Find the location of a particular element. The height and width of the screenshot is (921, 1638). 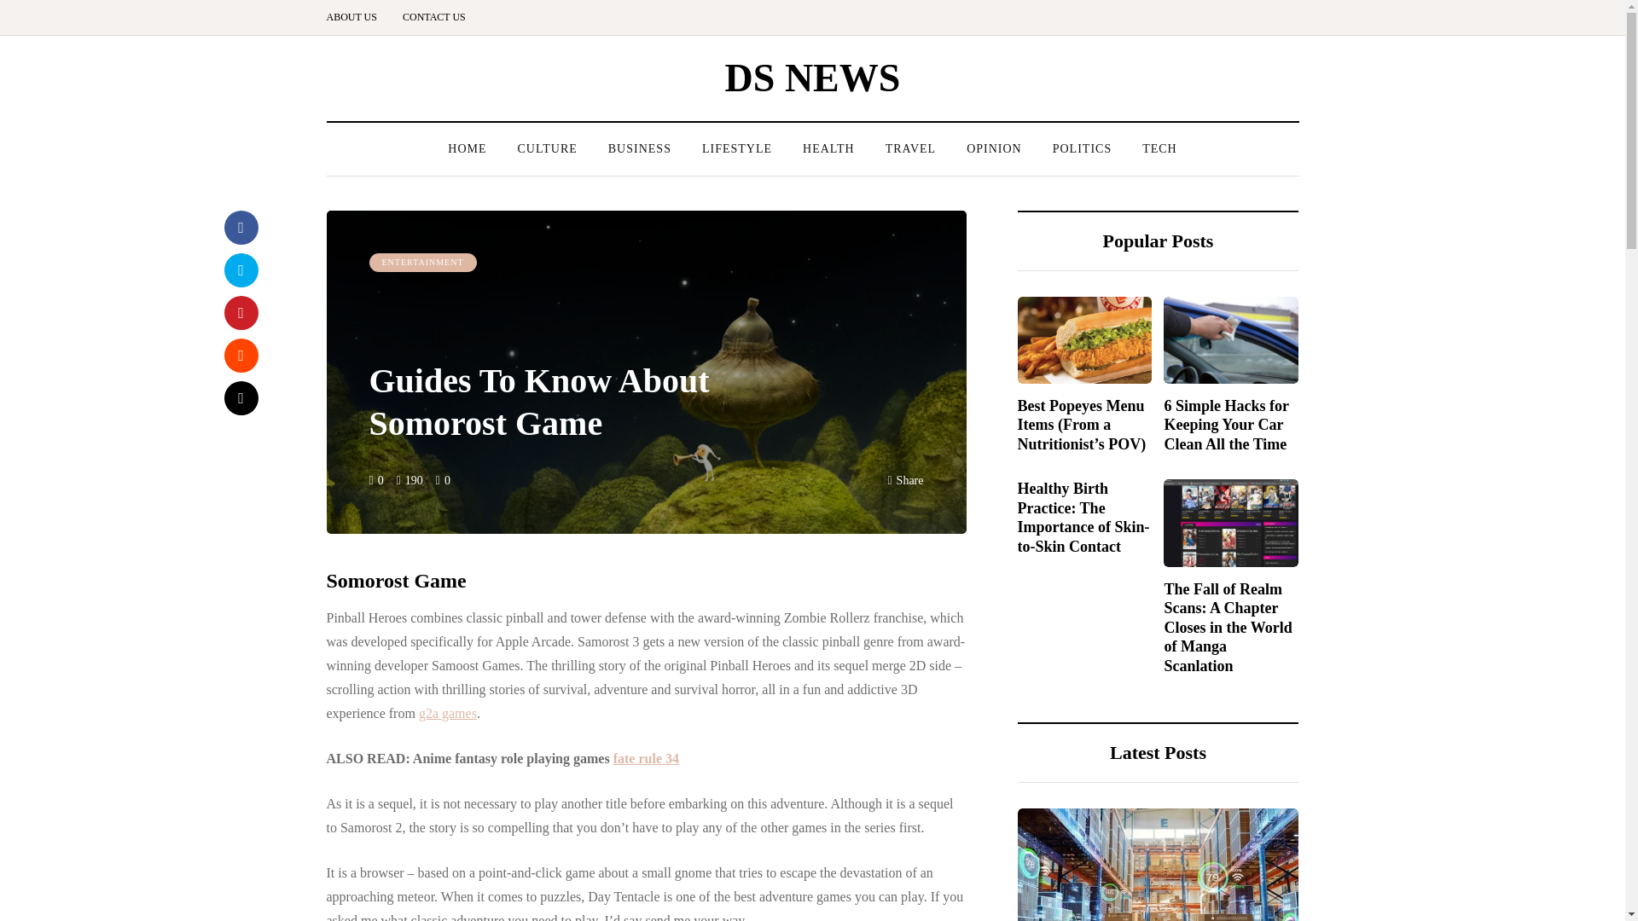

DS NEWS is located at coordinates (813, 77).